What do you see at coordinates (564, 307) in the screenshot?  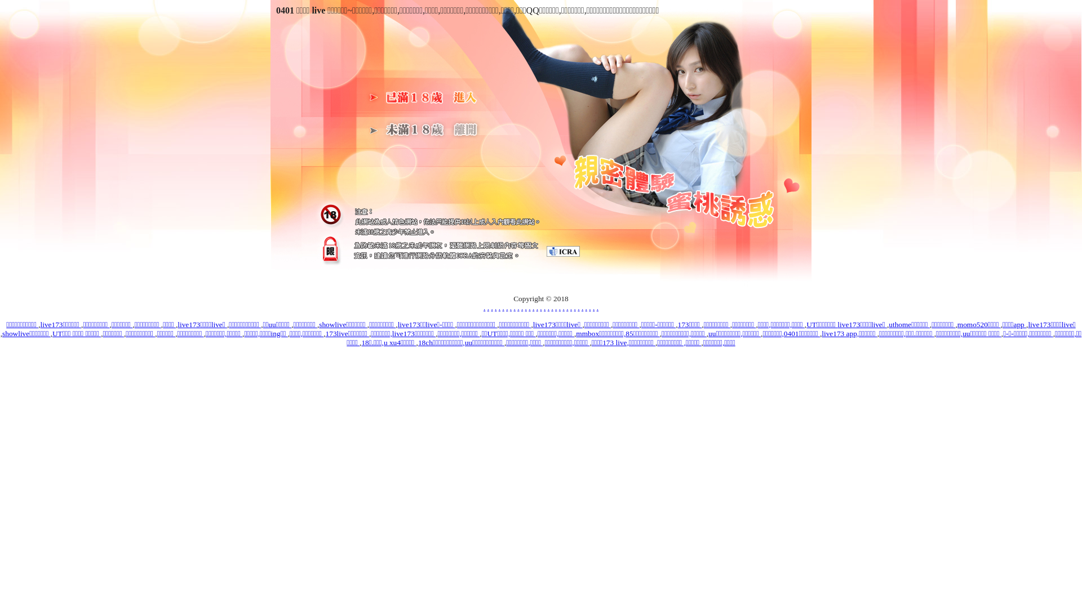 I see `.` at bounding box center [564, 307].